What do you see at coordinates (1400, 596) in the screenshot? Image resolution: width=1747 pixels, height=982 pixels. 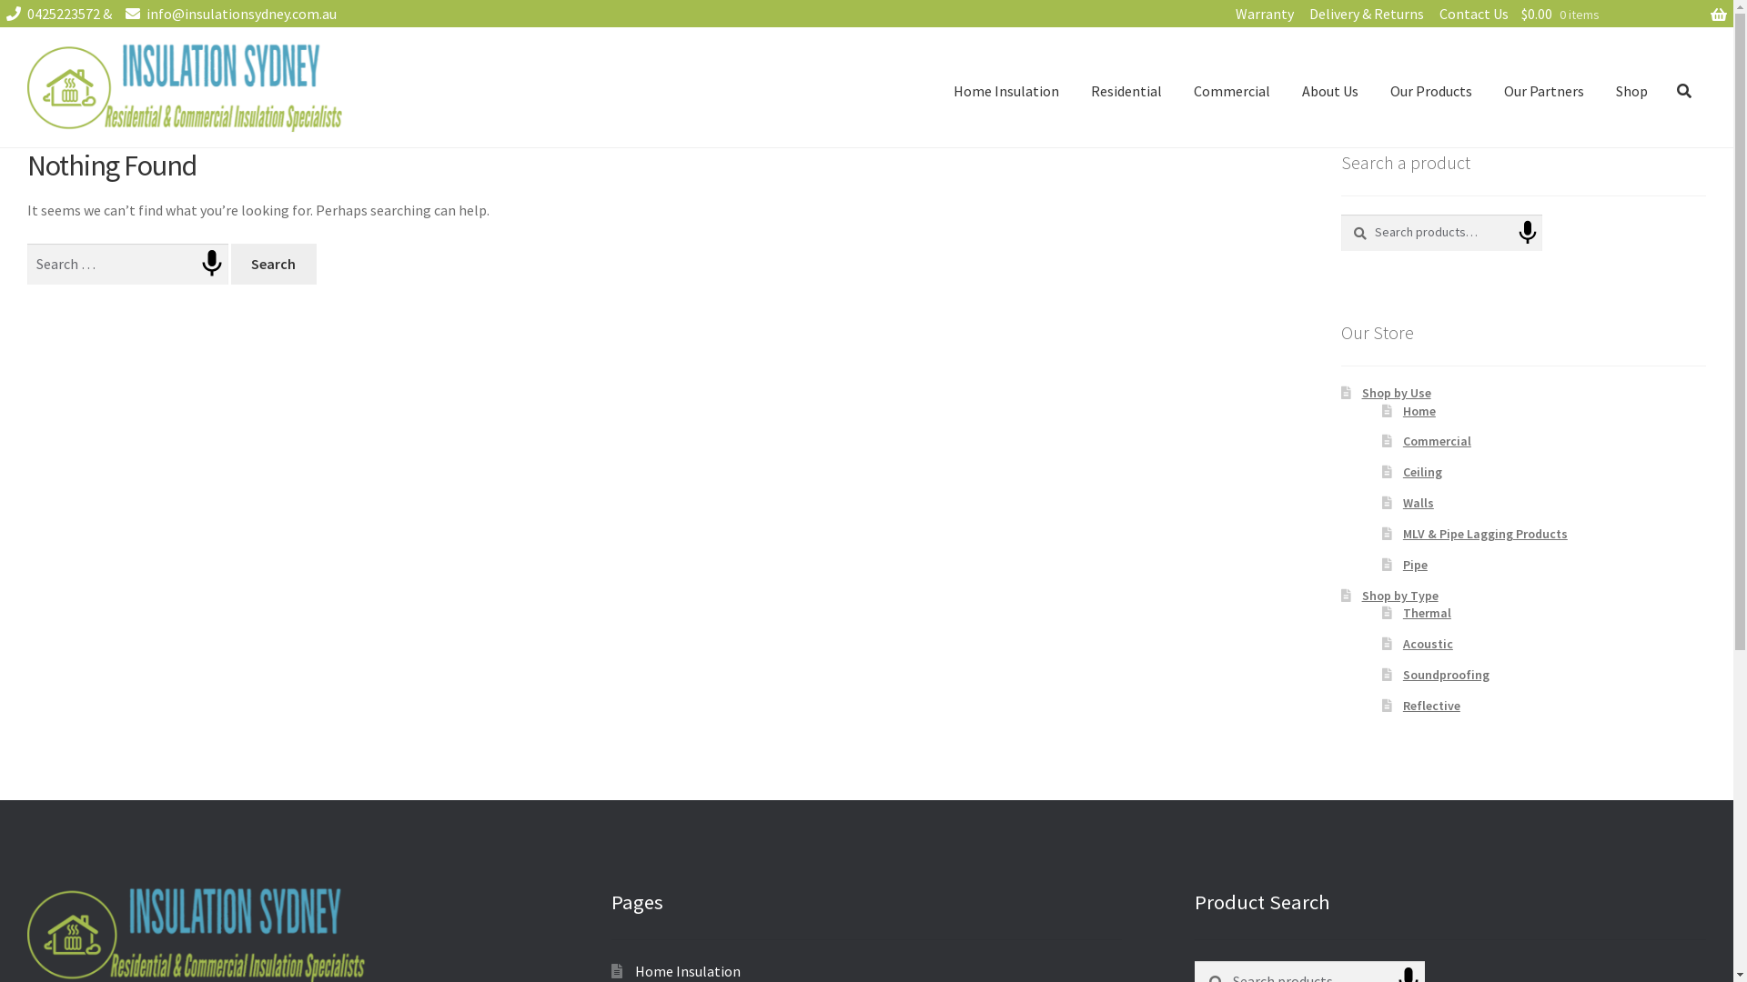 I see `Shop by Type` at bounding box center [1400, 596].